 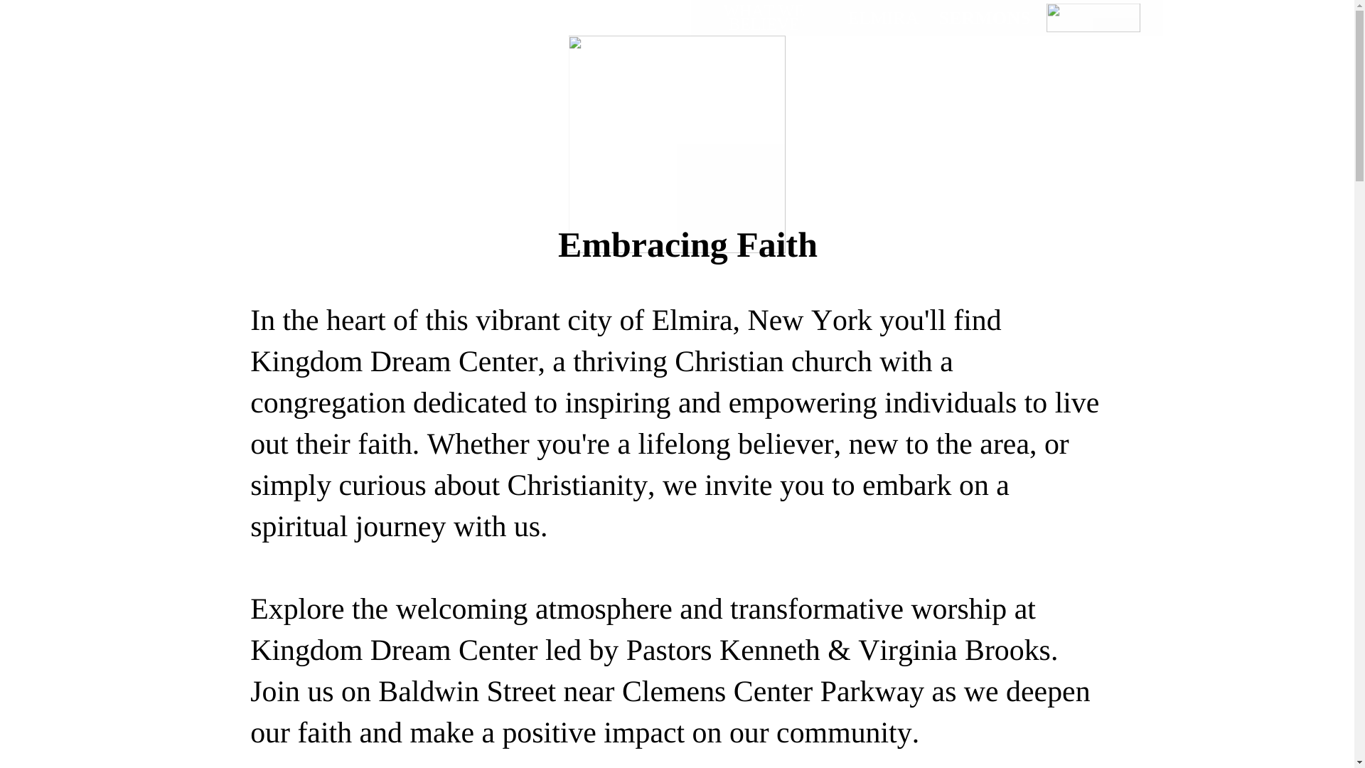 What do you see at coordinates (405, 17) in the screenshot?
I see `DIRECTIONS` at bounding box center [405, 17].